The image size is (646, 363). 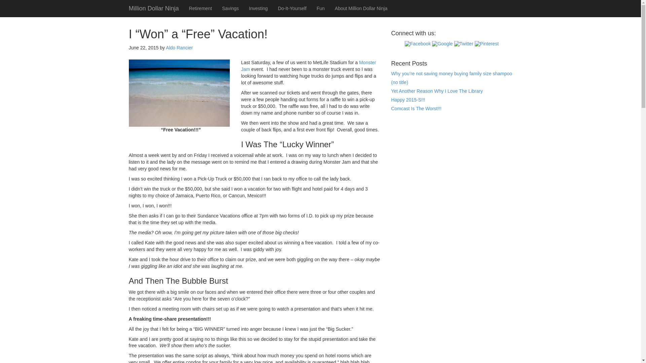 What do you see at coordinates (230, 8) in the screenshot?
I see `Savings` at bounding box center [230, 8].